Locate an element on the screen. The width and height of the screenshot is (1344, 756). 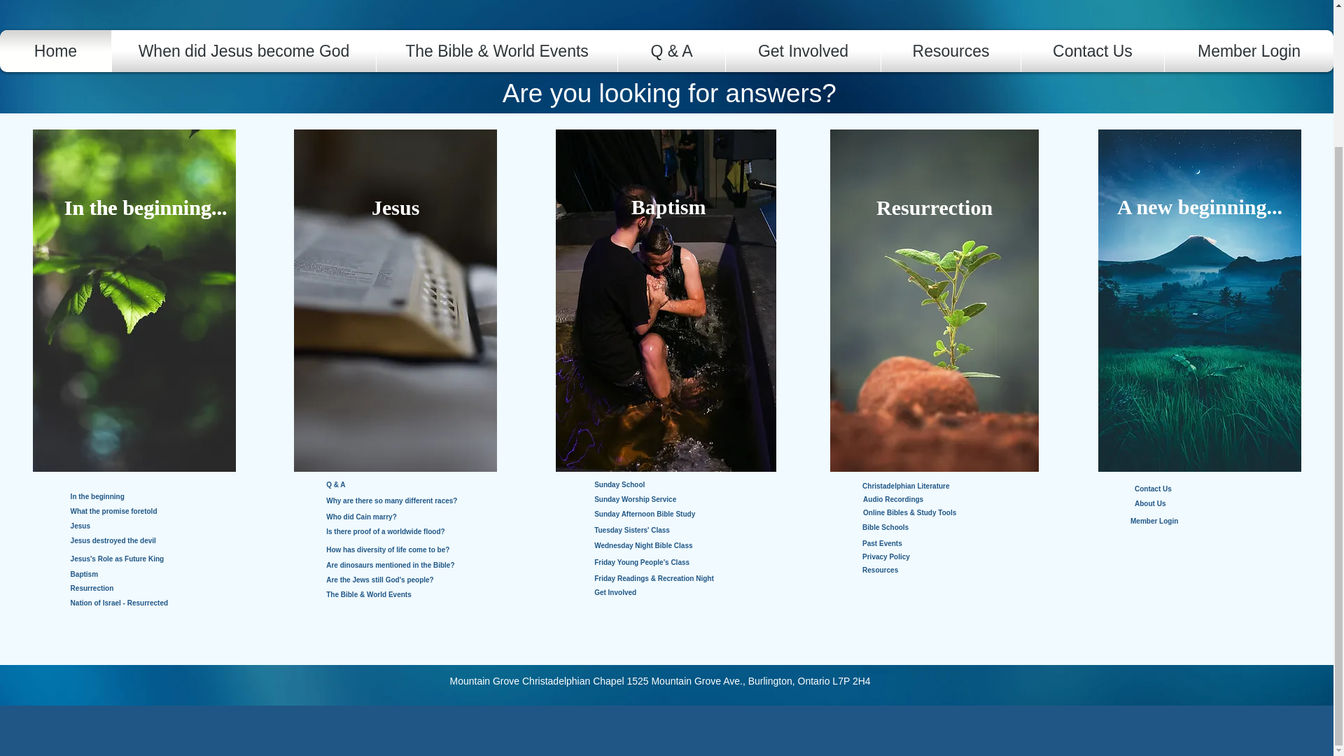
In the beginning is located at coordinates (120, 496).